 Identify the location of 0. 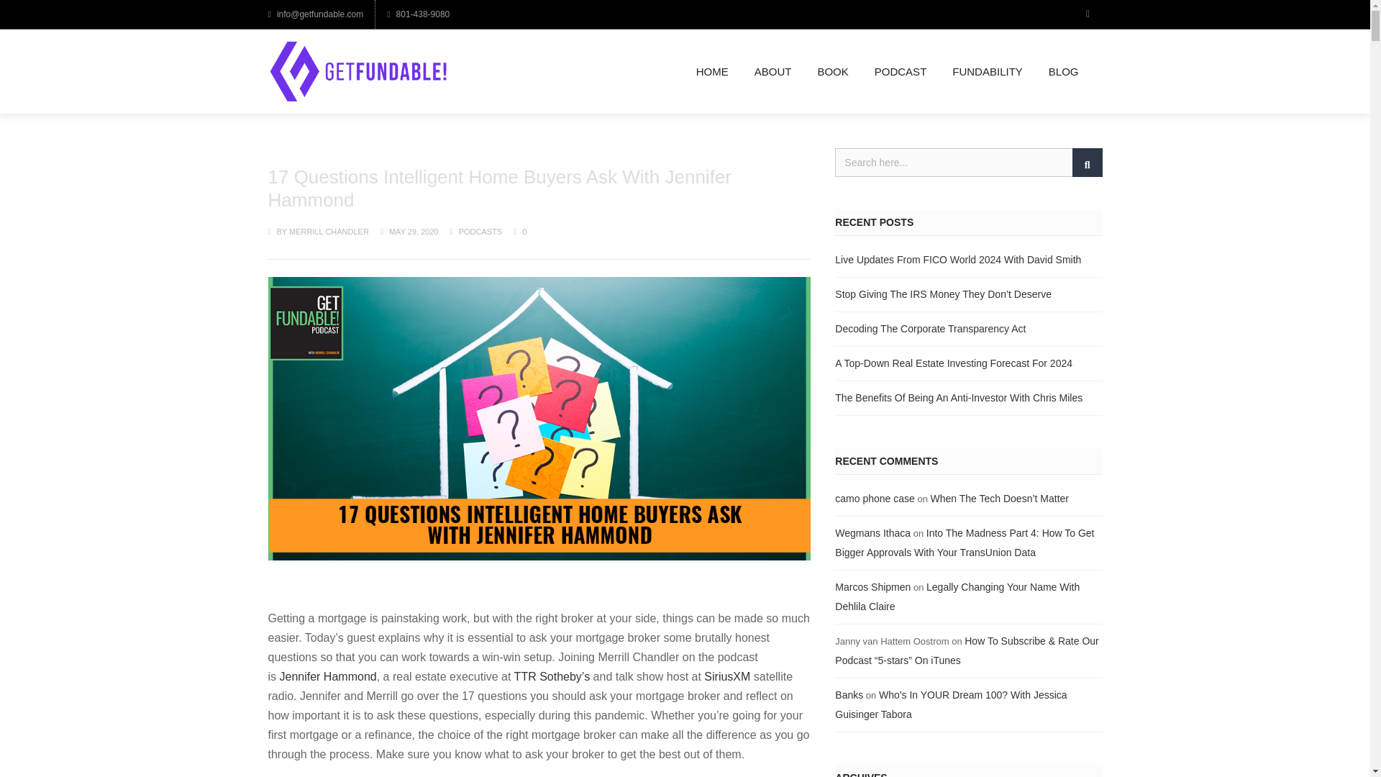
(519, 232).